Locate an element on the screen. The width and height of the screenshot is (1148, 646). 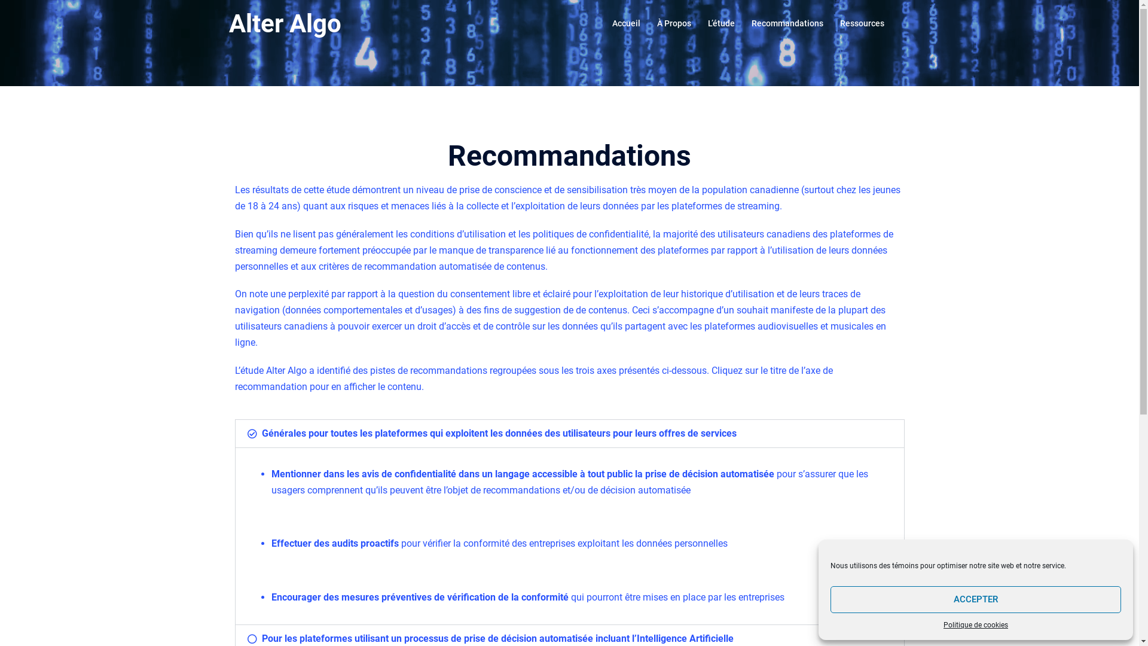
ACCEPTER is located at coordinates (976, 599).